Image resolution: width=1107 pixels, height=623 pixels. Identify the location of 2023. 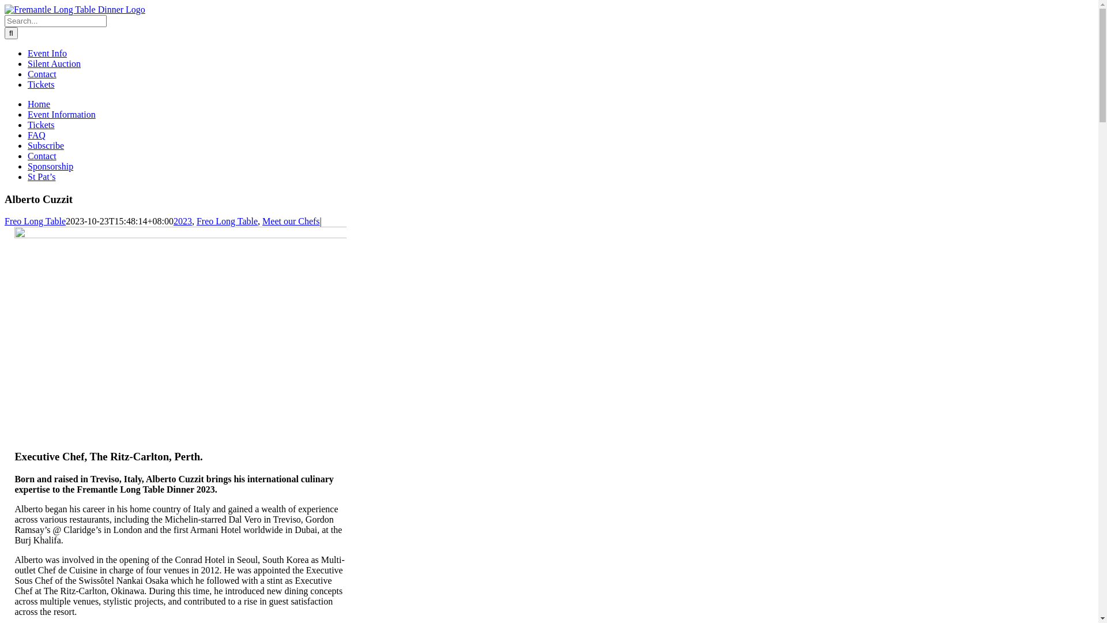
(183, 222).